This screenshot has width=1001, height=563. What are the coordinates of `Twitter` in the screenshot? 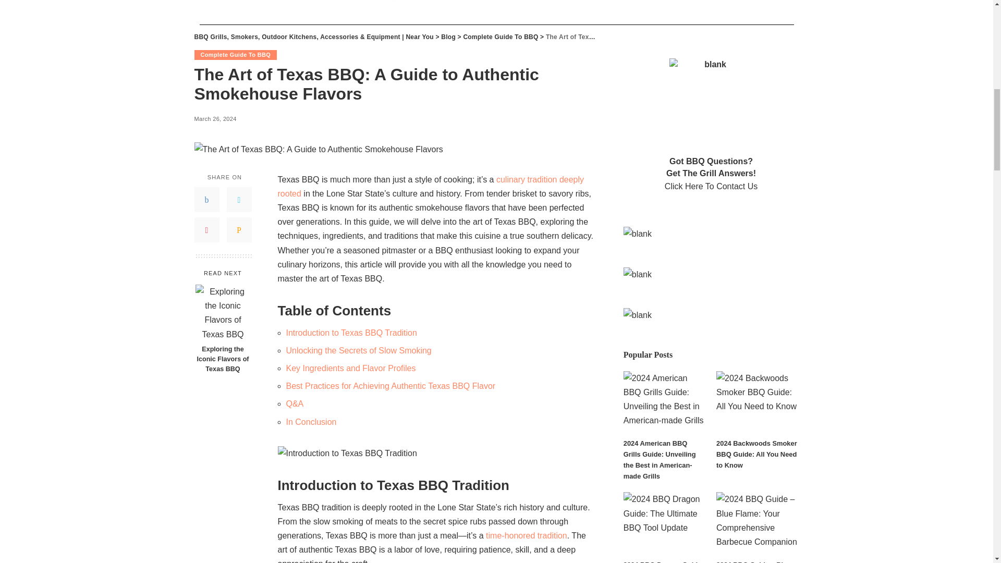 It's located at (238, 199).